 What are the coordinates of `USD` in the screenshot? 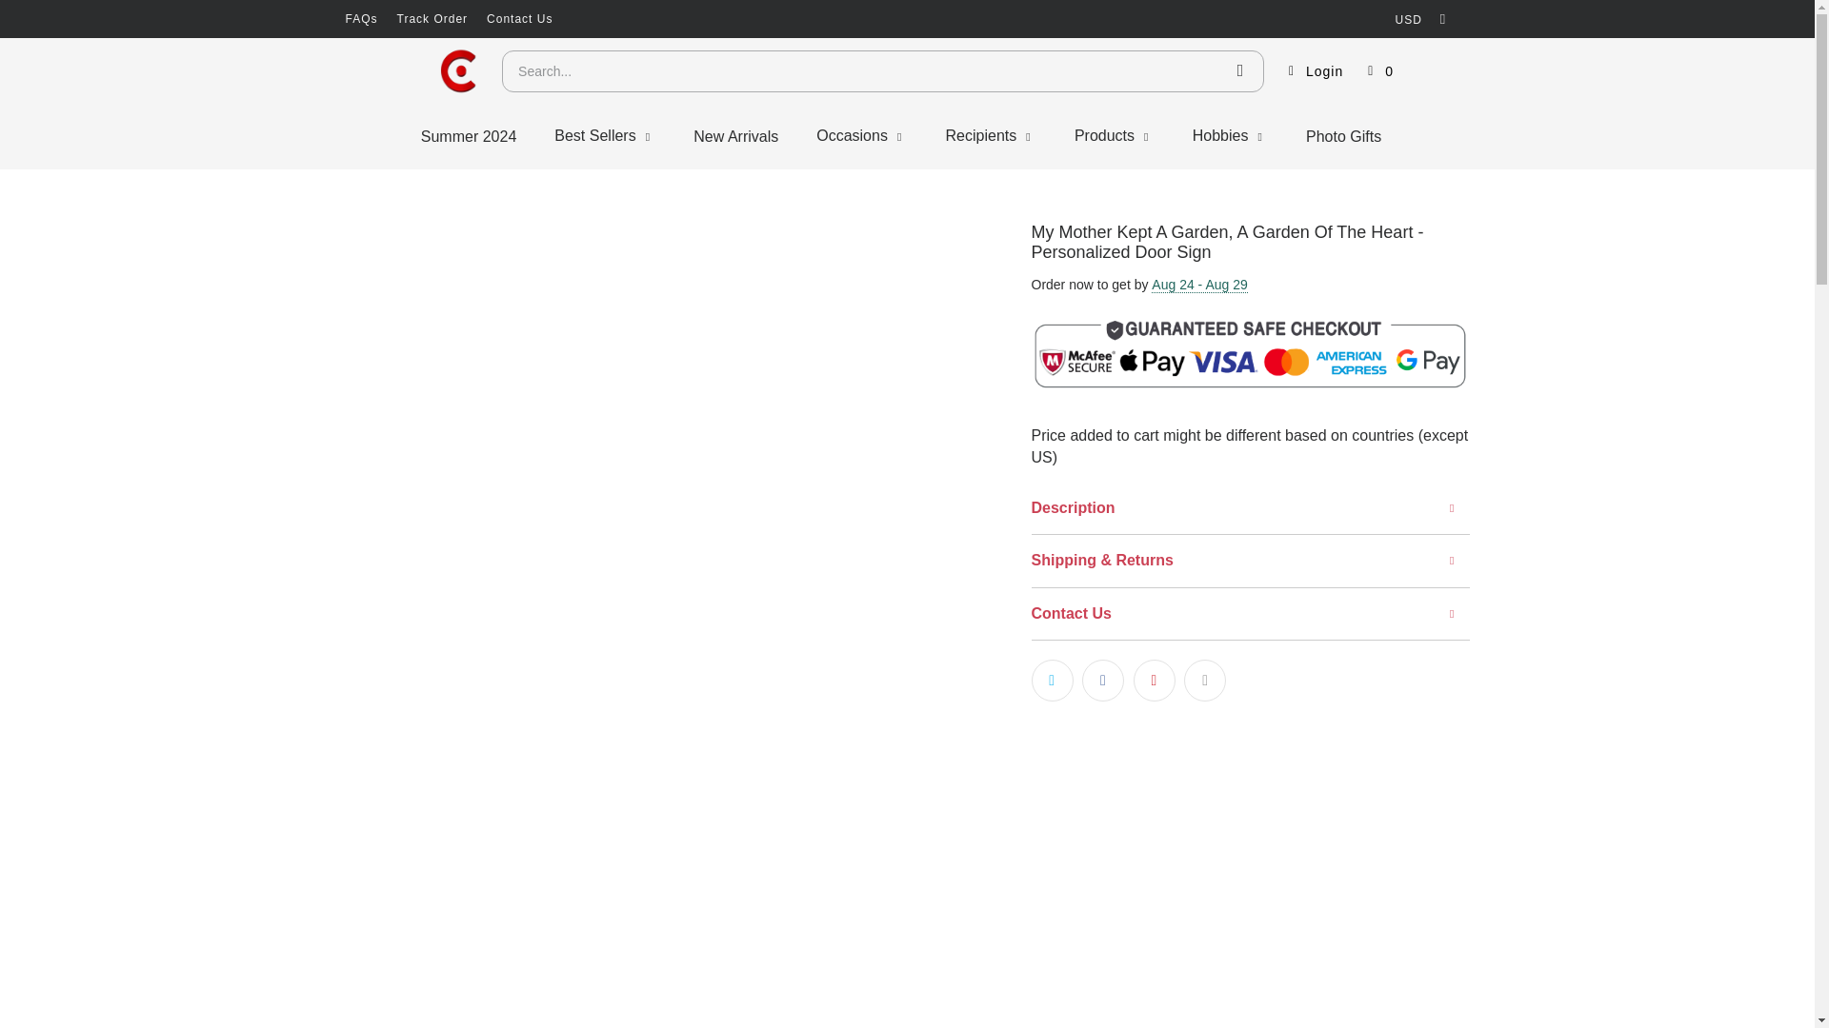 It's located at (1416, 19).